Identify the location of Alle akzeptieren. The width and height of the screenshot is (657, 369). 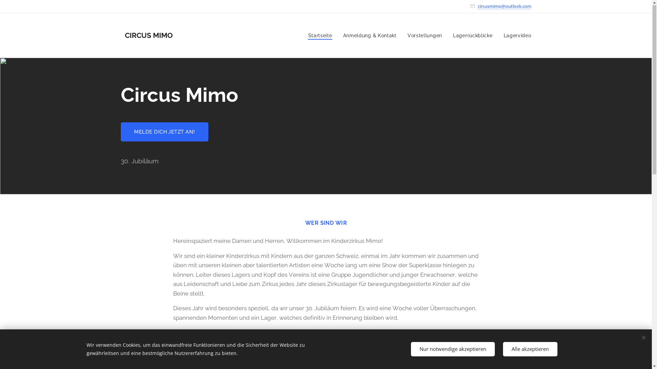
(530, 349).